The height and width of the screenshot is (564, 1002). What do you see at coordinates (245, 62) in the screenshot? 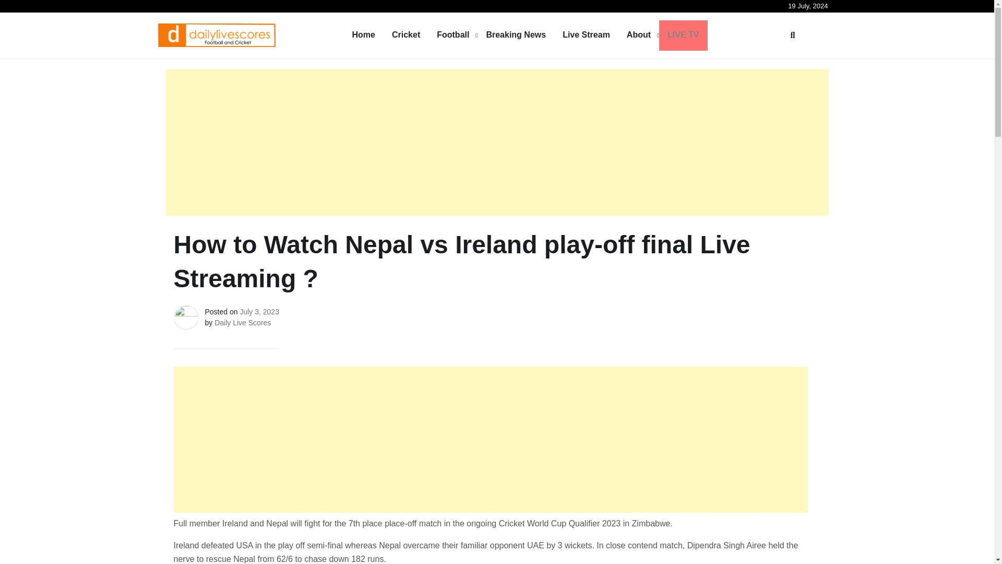
I see `Football and Cricket News` at bounding box center [245, 62].